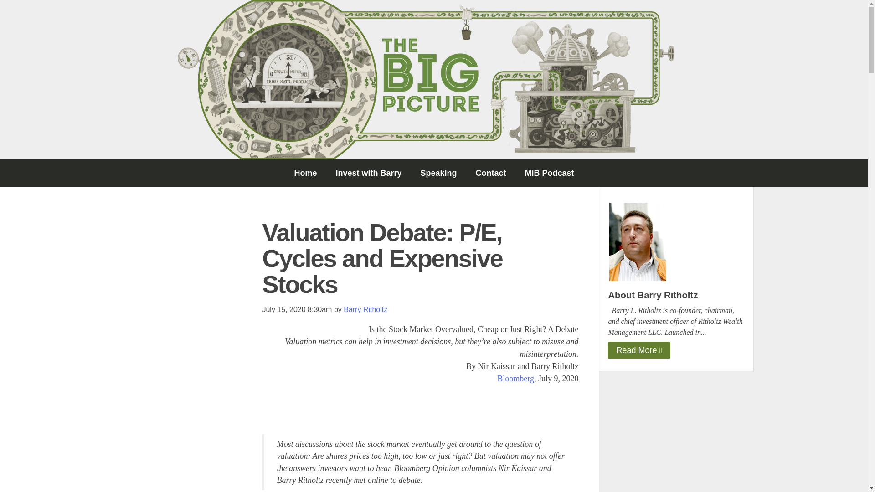 The width and height of the screenshot is (875, 492). What do you see at coordinates (639, 350) in the screenshot?
I see `Read More` at bounding box center [639, 350].